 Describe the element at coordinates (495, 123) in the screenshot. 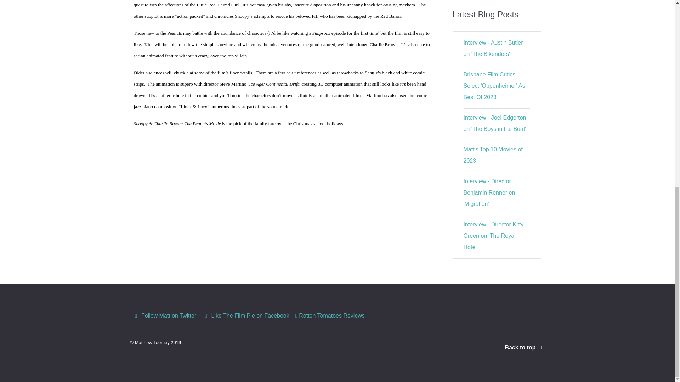

I see `Interview - Joel Edgerton on 'The Boys in the Boat'` at that location.